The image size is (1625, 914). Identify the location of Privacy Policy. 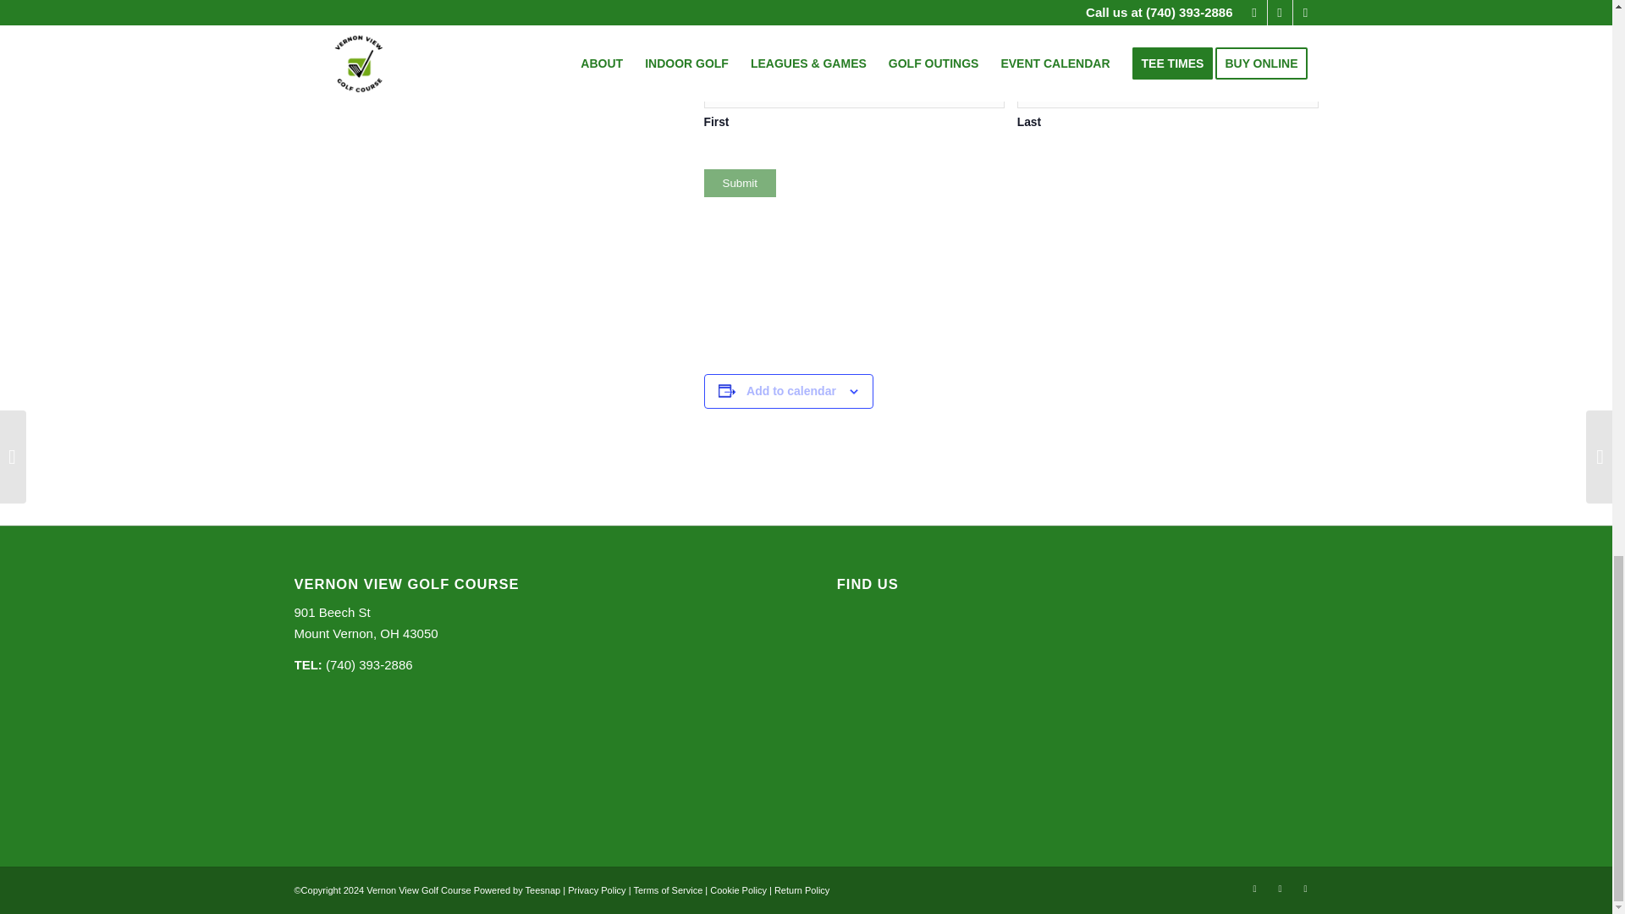
(790, 390).